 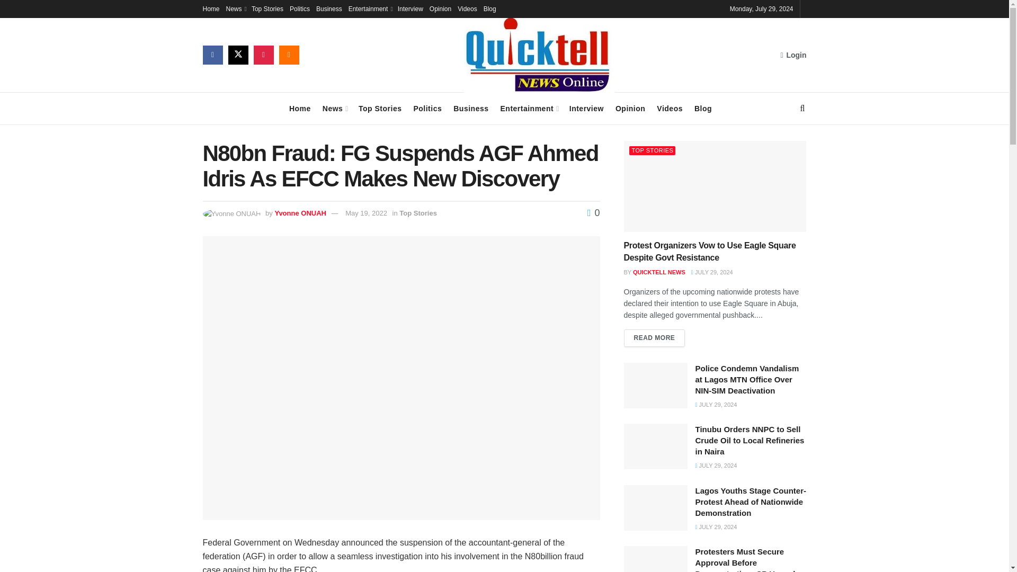 What do you see at coordinates (630, 109) in the screenshot?
I see `Opinion` at bounding box center [630, 109].